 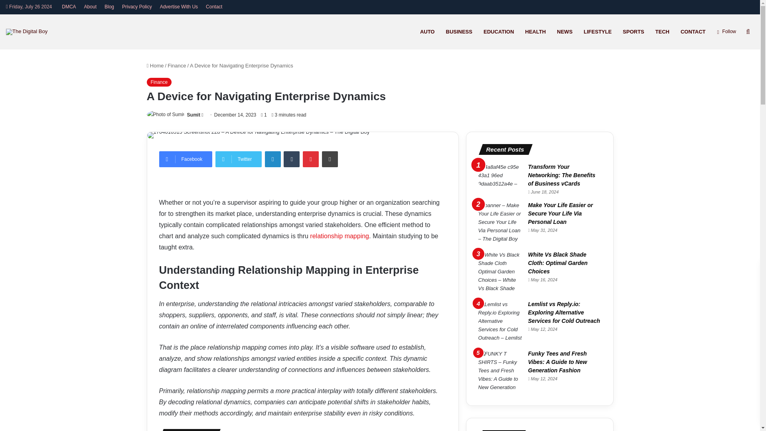 What do you see at coordinates (109, 7) in the screenshot?
I see `Blog` at bounding box center [109, 7].